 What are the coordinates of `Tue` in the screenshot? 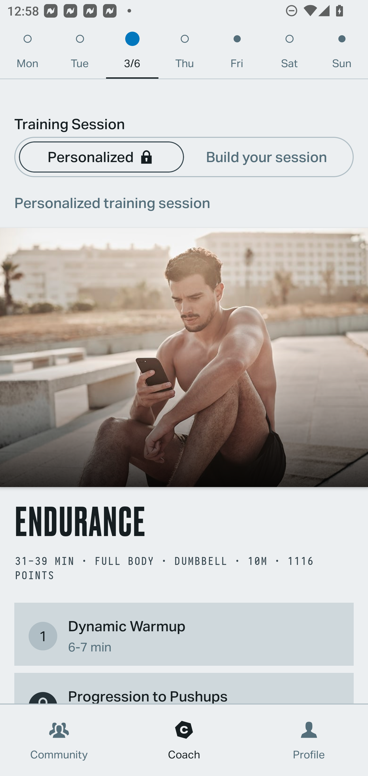 It's located at (80, 54).